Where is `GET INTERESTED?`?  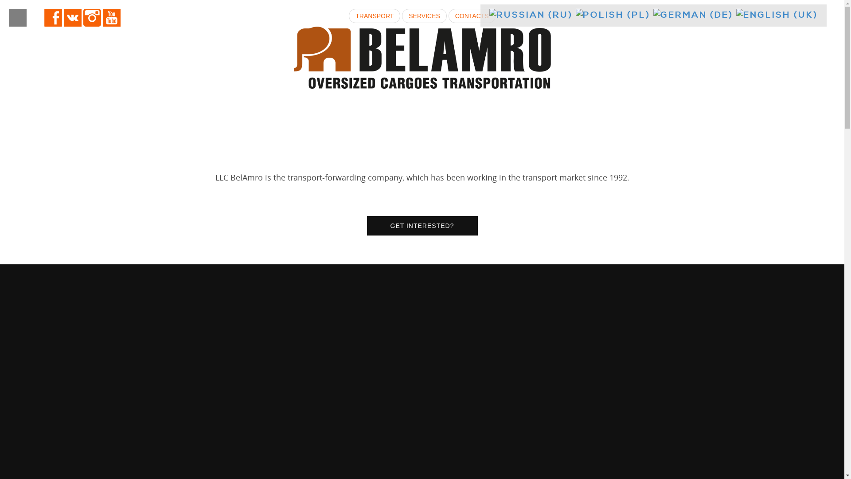
GET INTERESTED? is located at coordinates (422, 226).